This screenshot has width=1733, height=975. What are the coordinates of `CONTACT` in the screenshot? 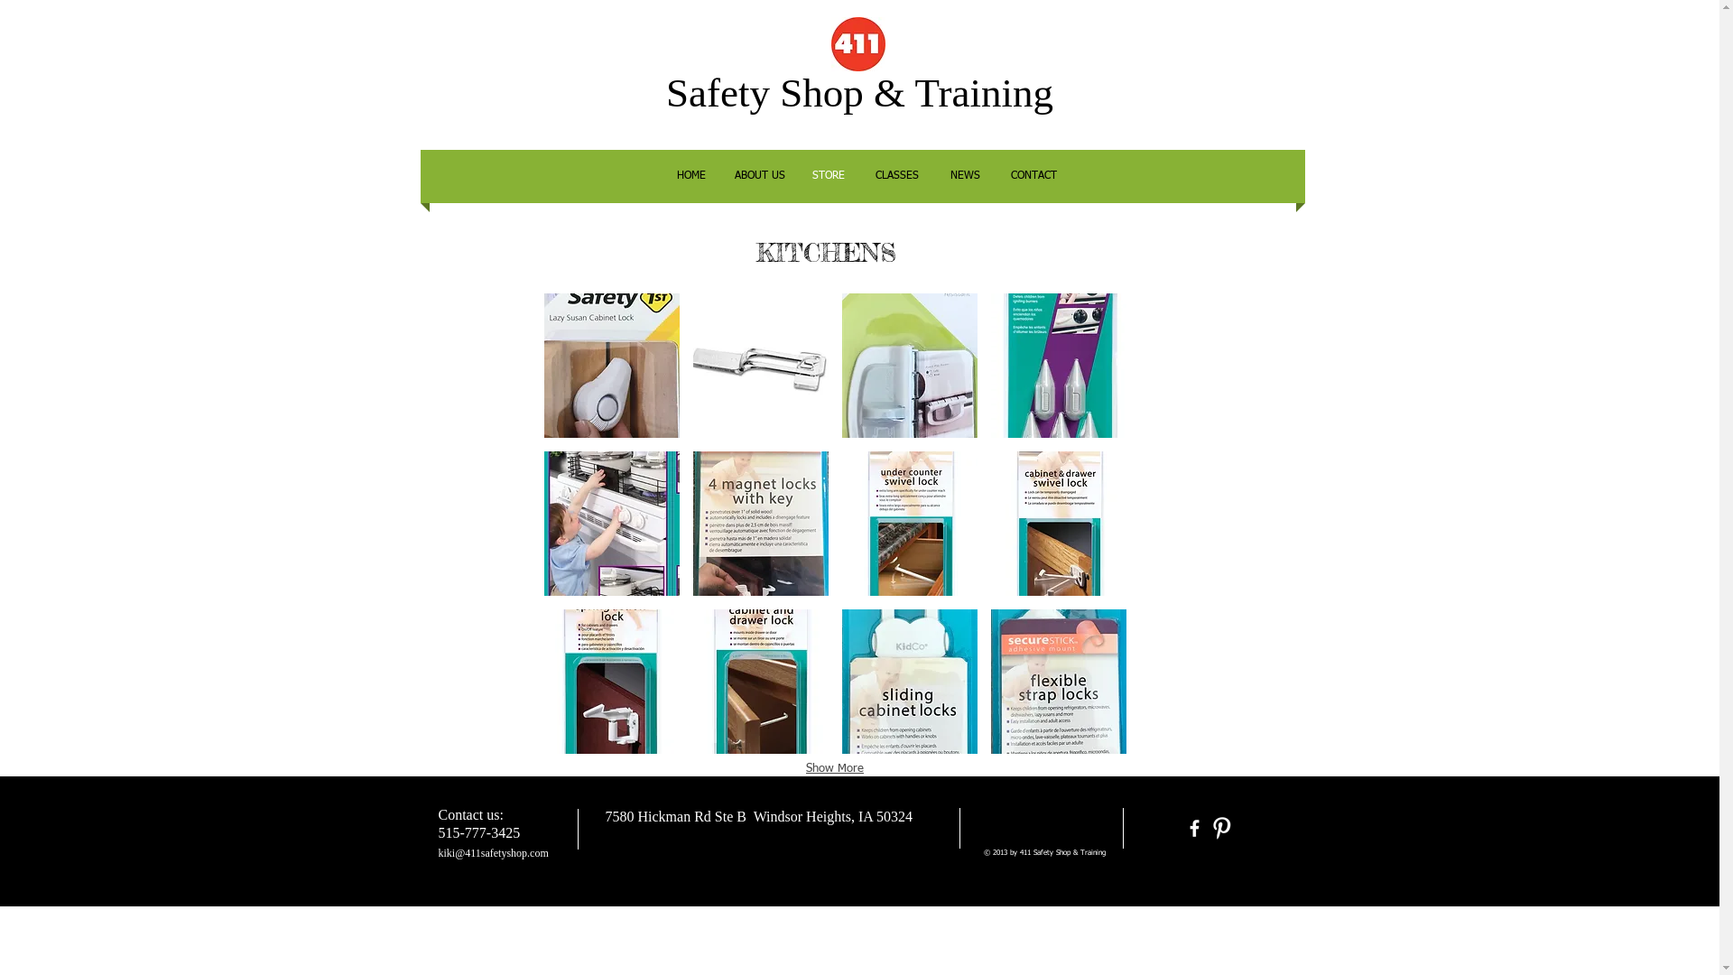 It's located at (1034, 177).